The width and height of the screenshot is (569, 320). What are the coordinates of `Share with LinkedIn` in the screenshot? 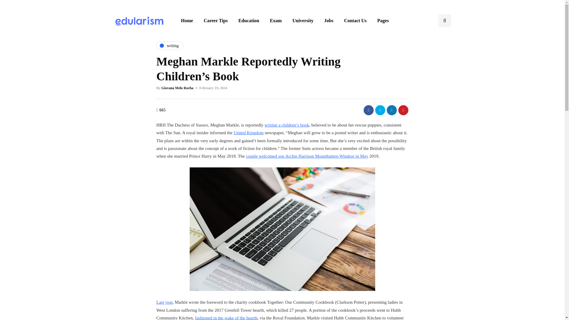 It's located at (391, 110).